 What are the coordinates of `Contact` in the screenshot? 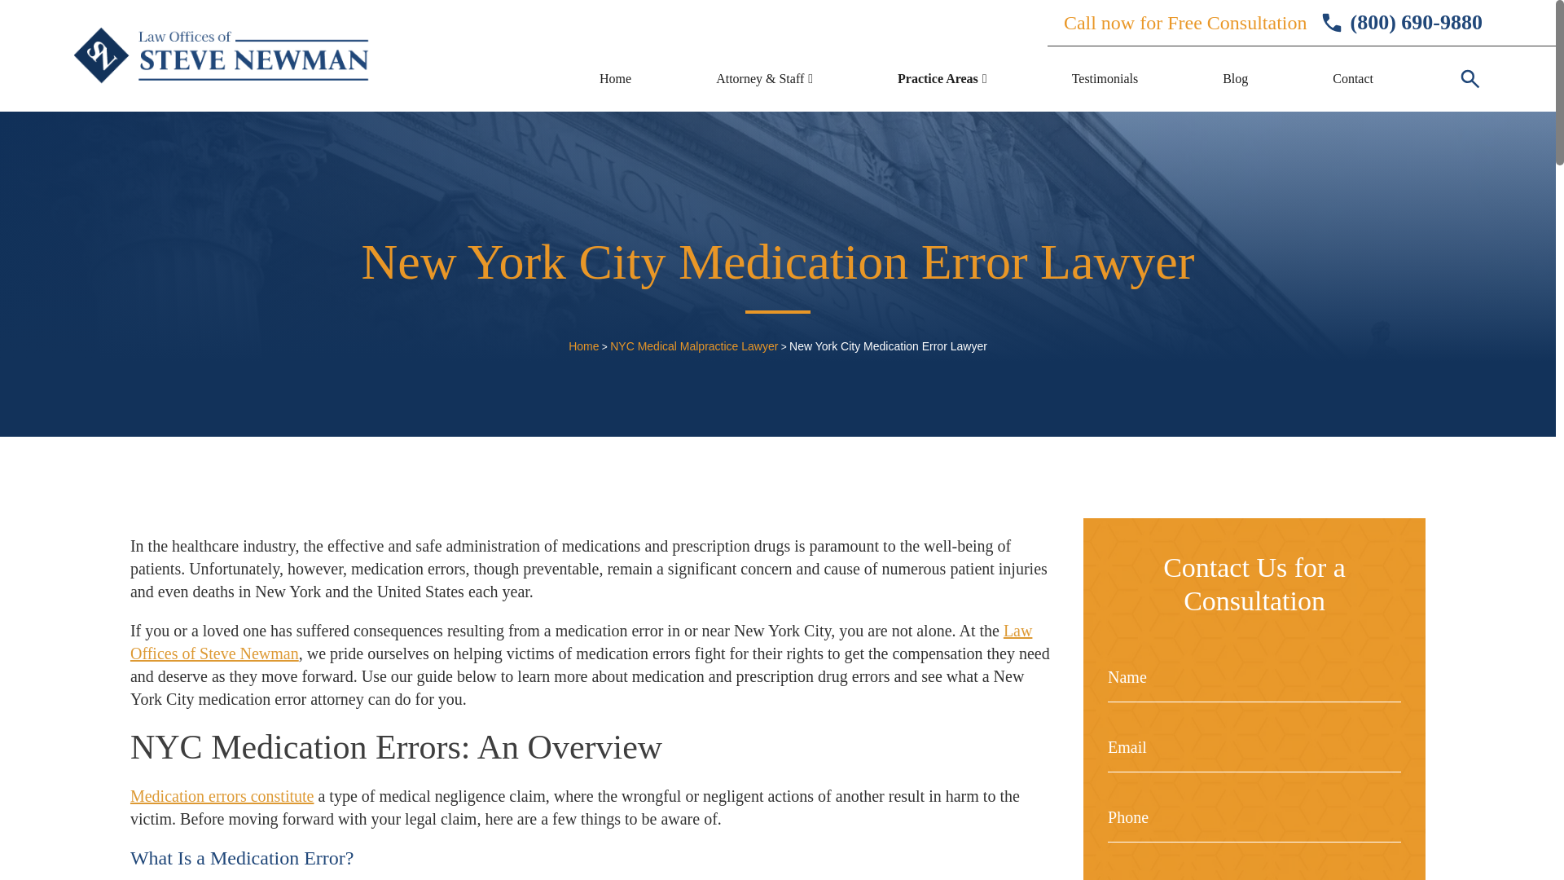 It's located at (1352, 78).